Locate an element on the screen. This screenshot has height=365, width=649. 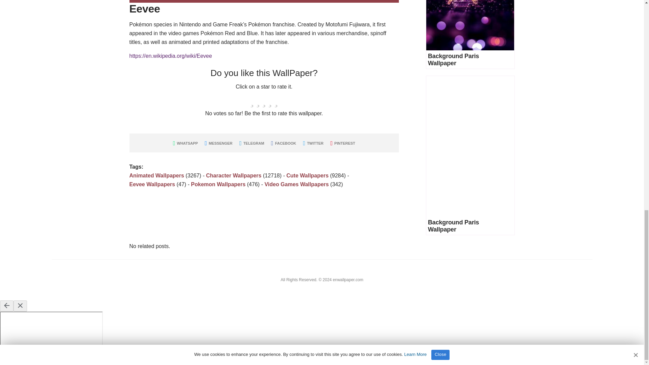
Video Games Wallpapers is located at coordinates (296, 184).